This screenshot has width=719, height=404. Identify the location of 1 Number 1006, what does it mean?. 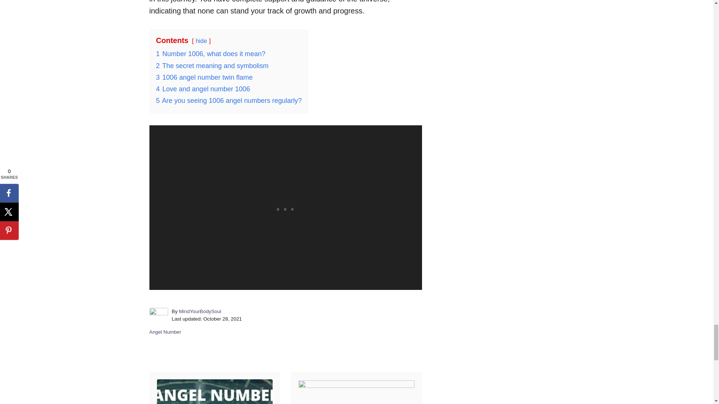
(210, 54).